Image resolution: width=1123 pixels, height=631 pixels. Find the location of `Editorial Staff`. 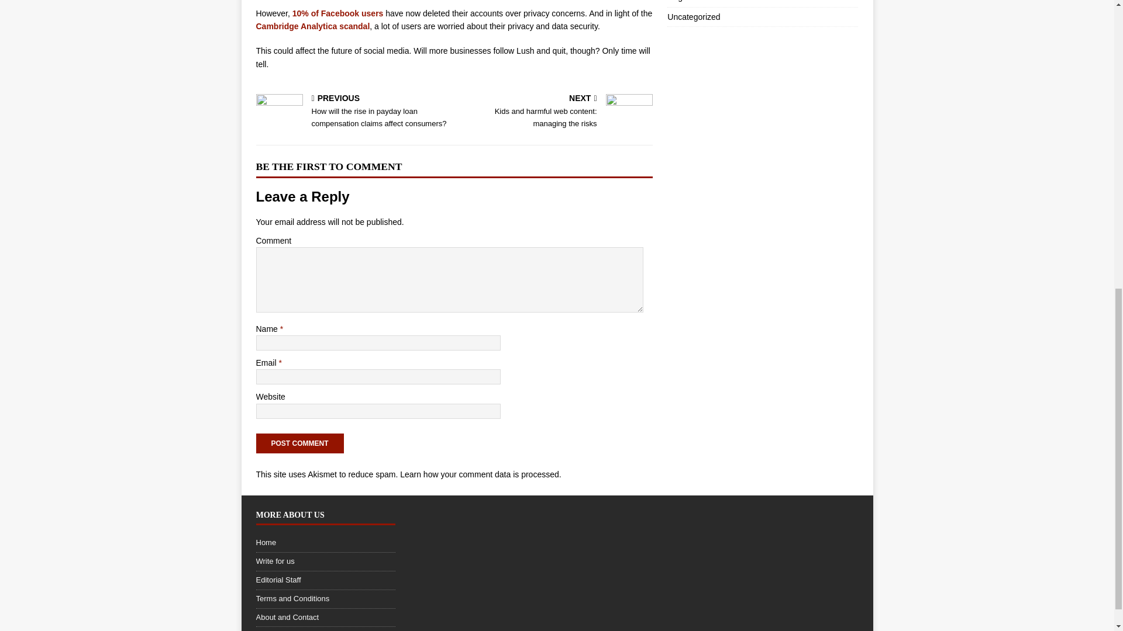

Editorial Staff is located at coordinates (556, 112).